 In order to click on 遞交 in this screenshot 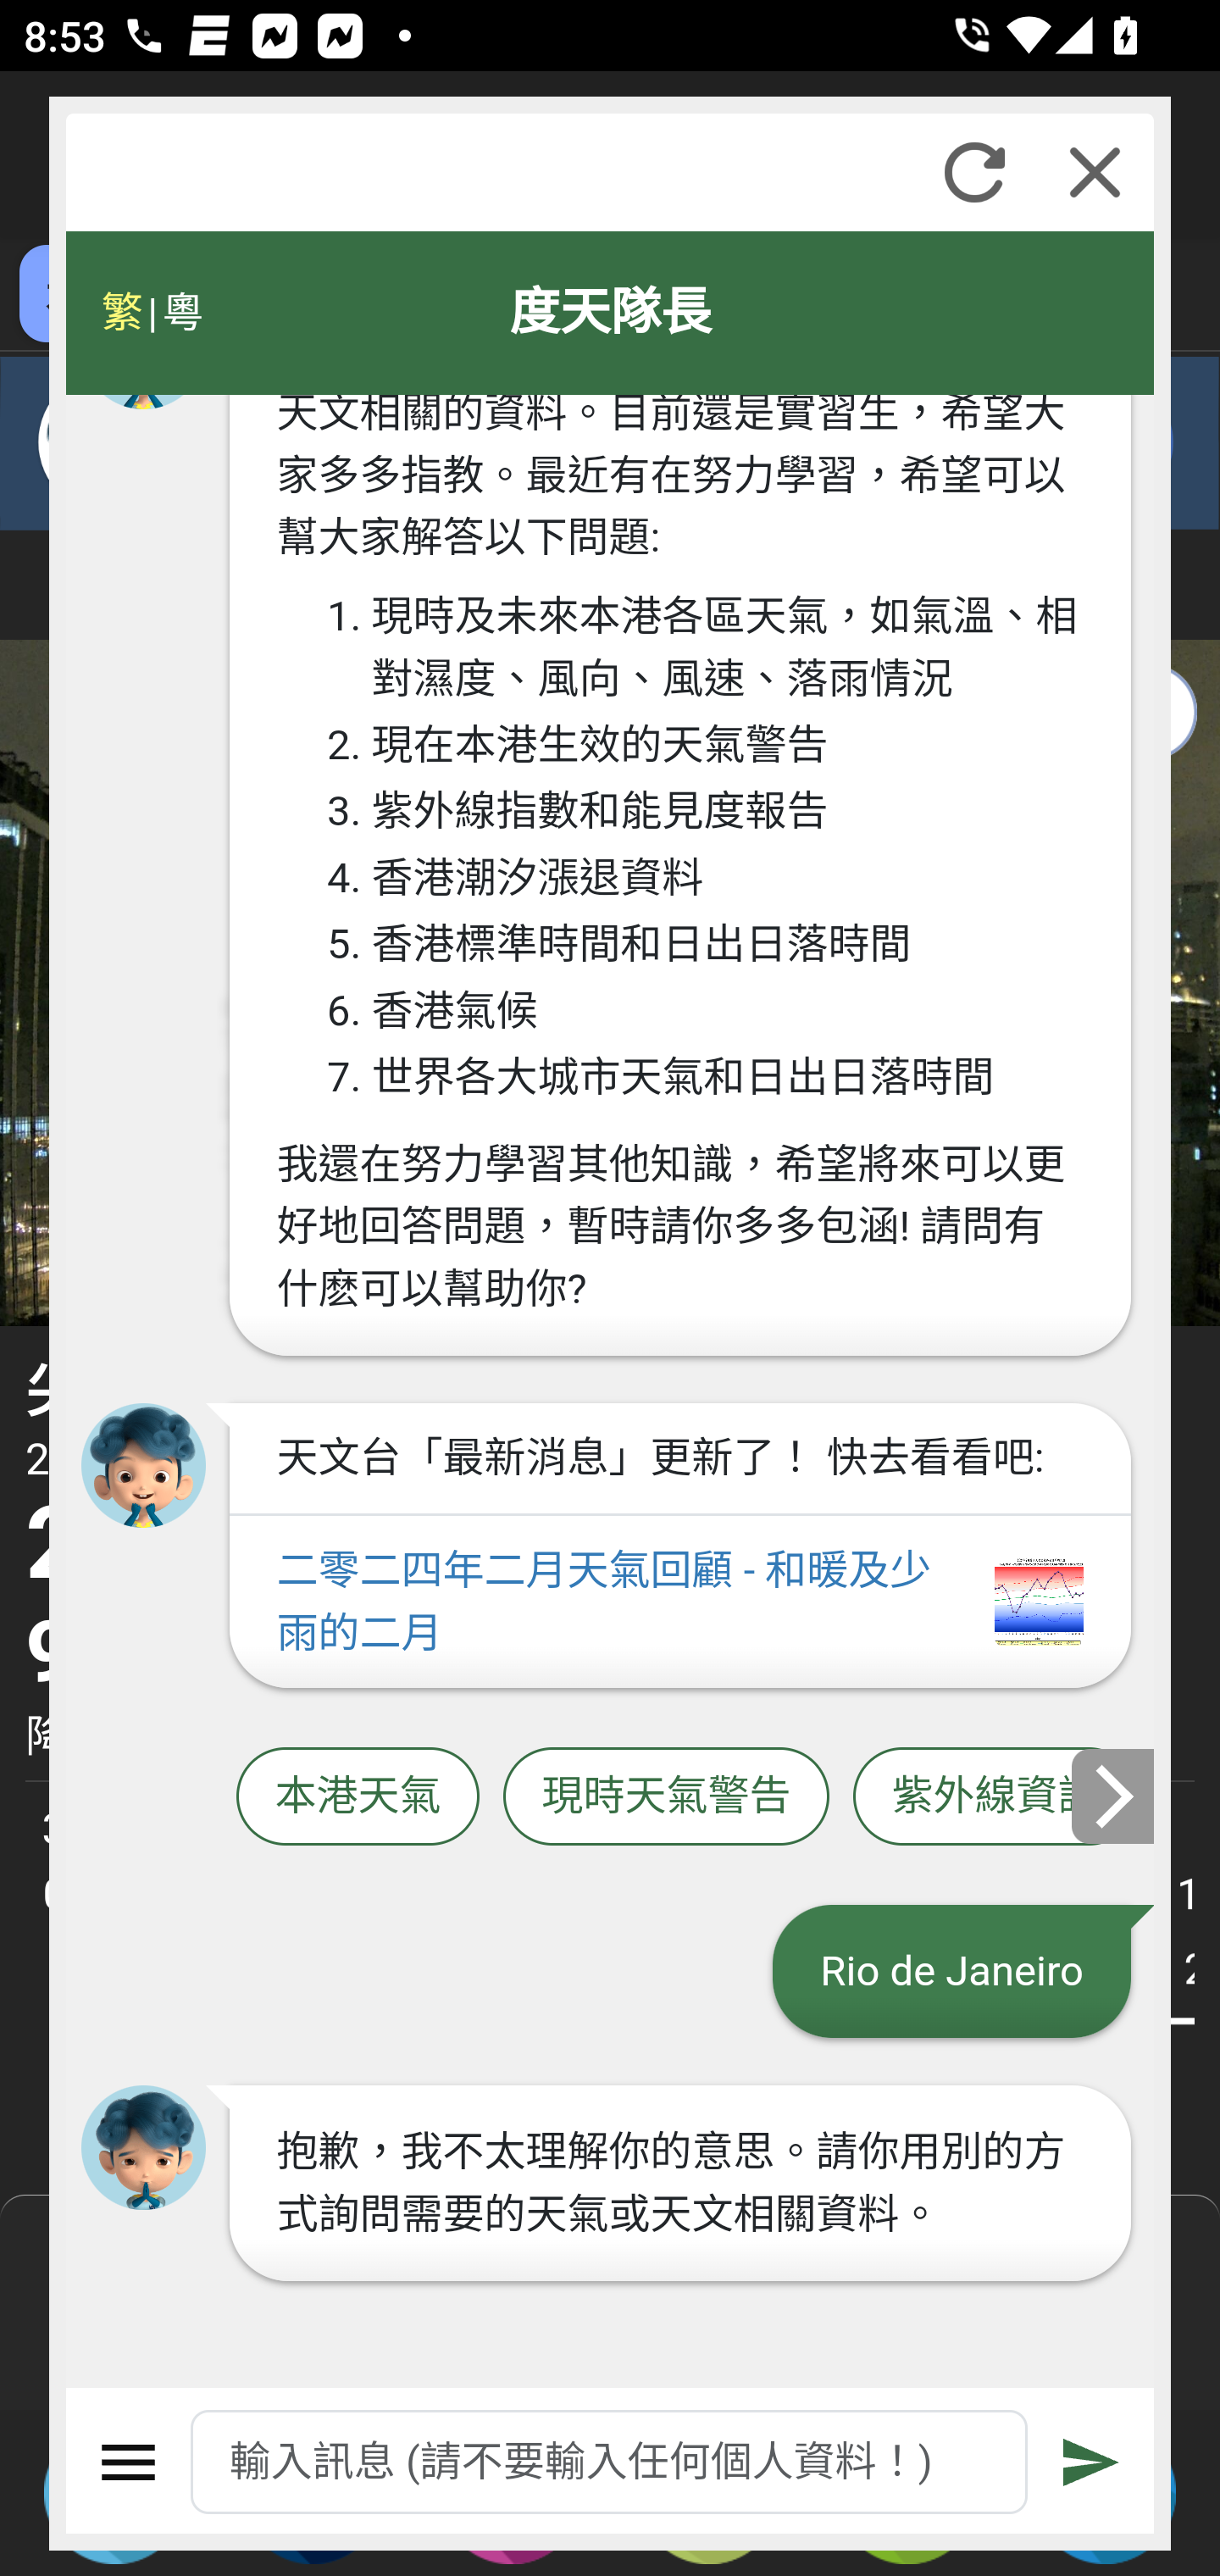, I will do `click(1092, 2462)`.